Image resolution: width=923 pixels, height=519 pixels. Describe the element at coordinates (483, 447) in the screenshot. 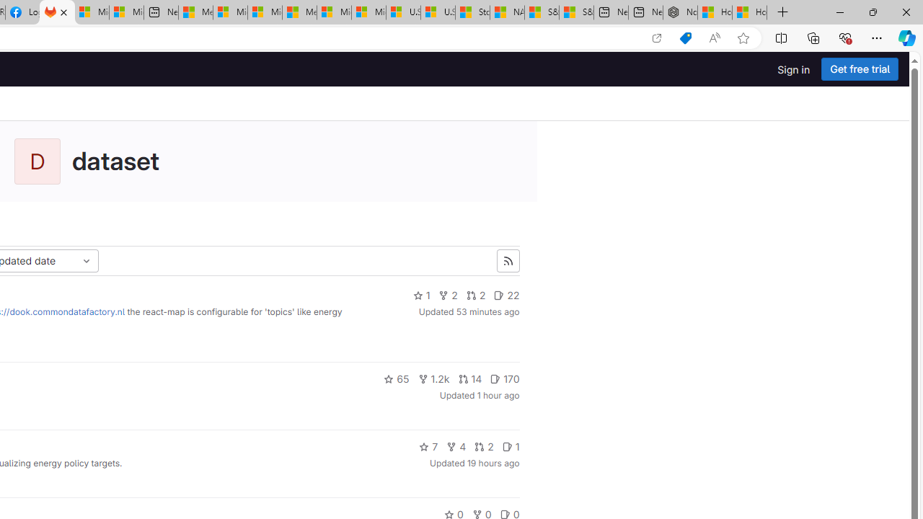

I see `2` at that location.